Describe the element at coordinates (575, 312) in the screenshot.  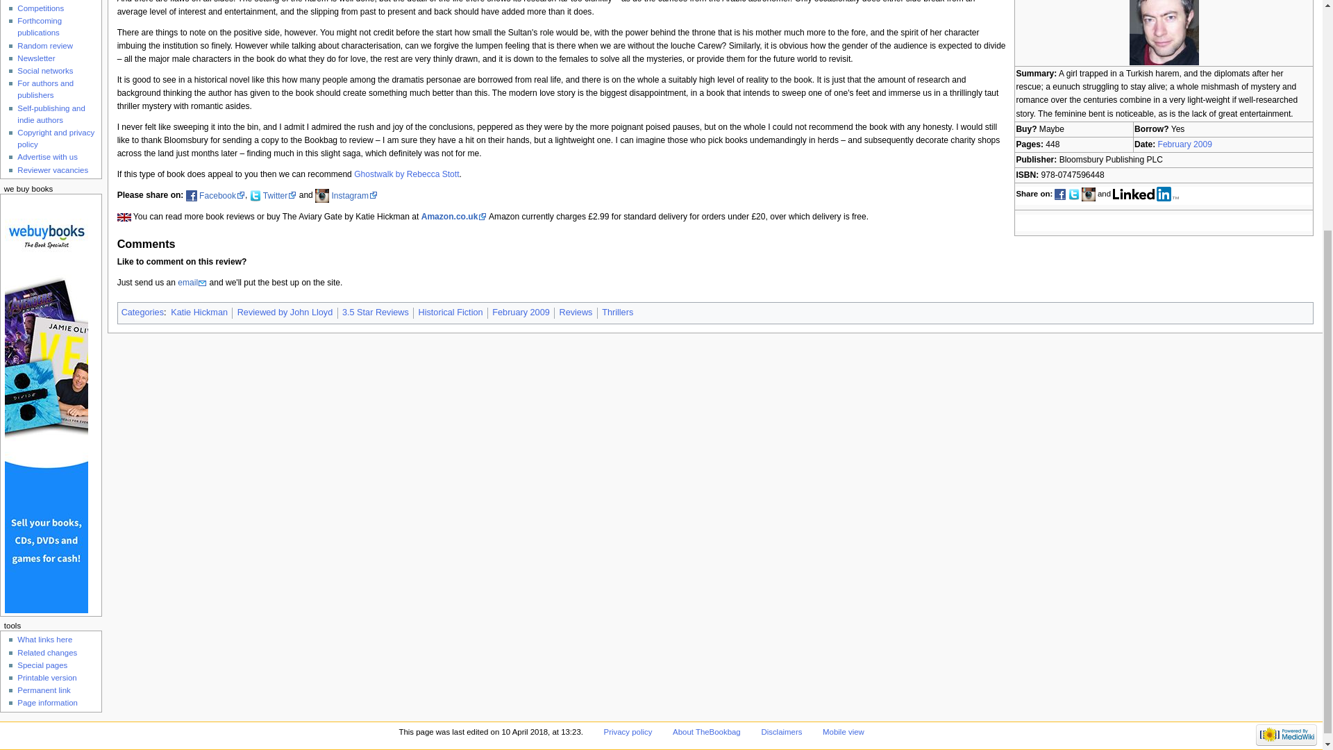
I see `Category:Reviews` at that location.